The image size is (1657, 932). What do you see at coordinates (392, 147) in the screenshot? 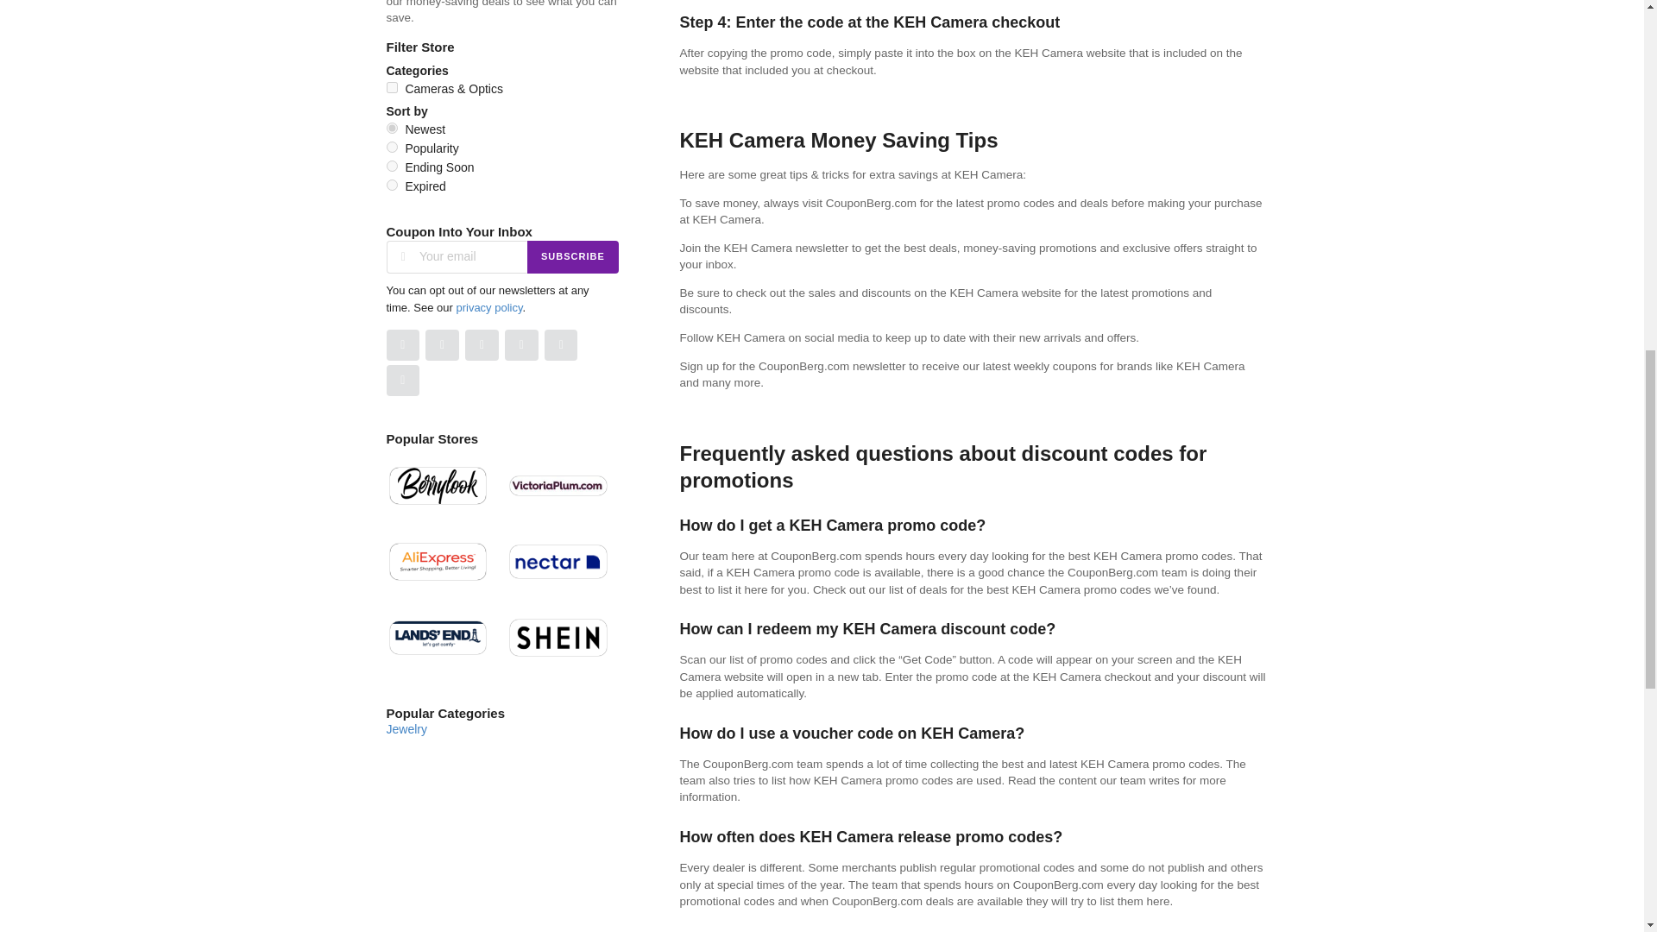
I see `popularity` at bounding box center [392, 147].